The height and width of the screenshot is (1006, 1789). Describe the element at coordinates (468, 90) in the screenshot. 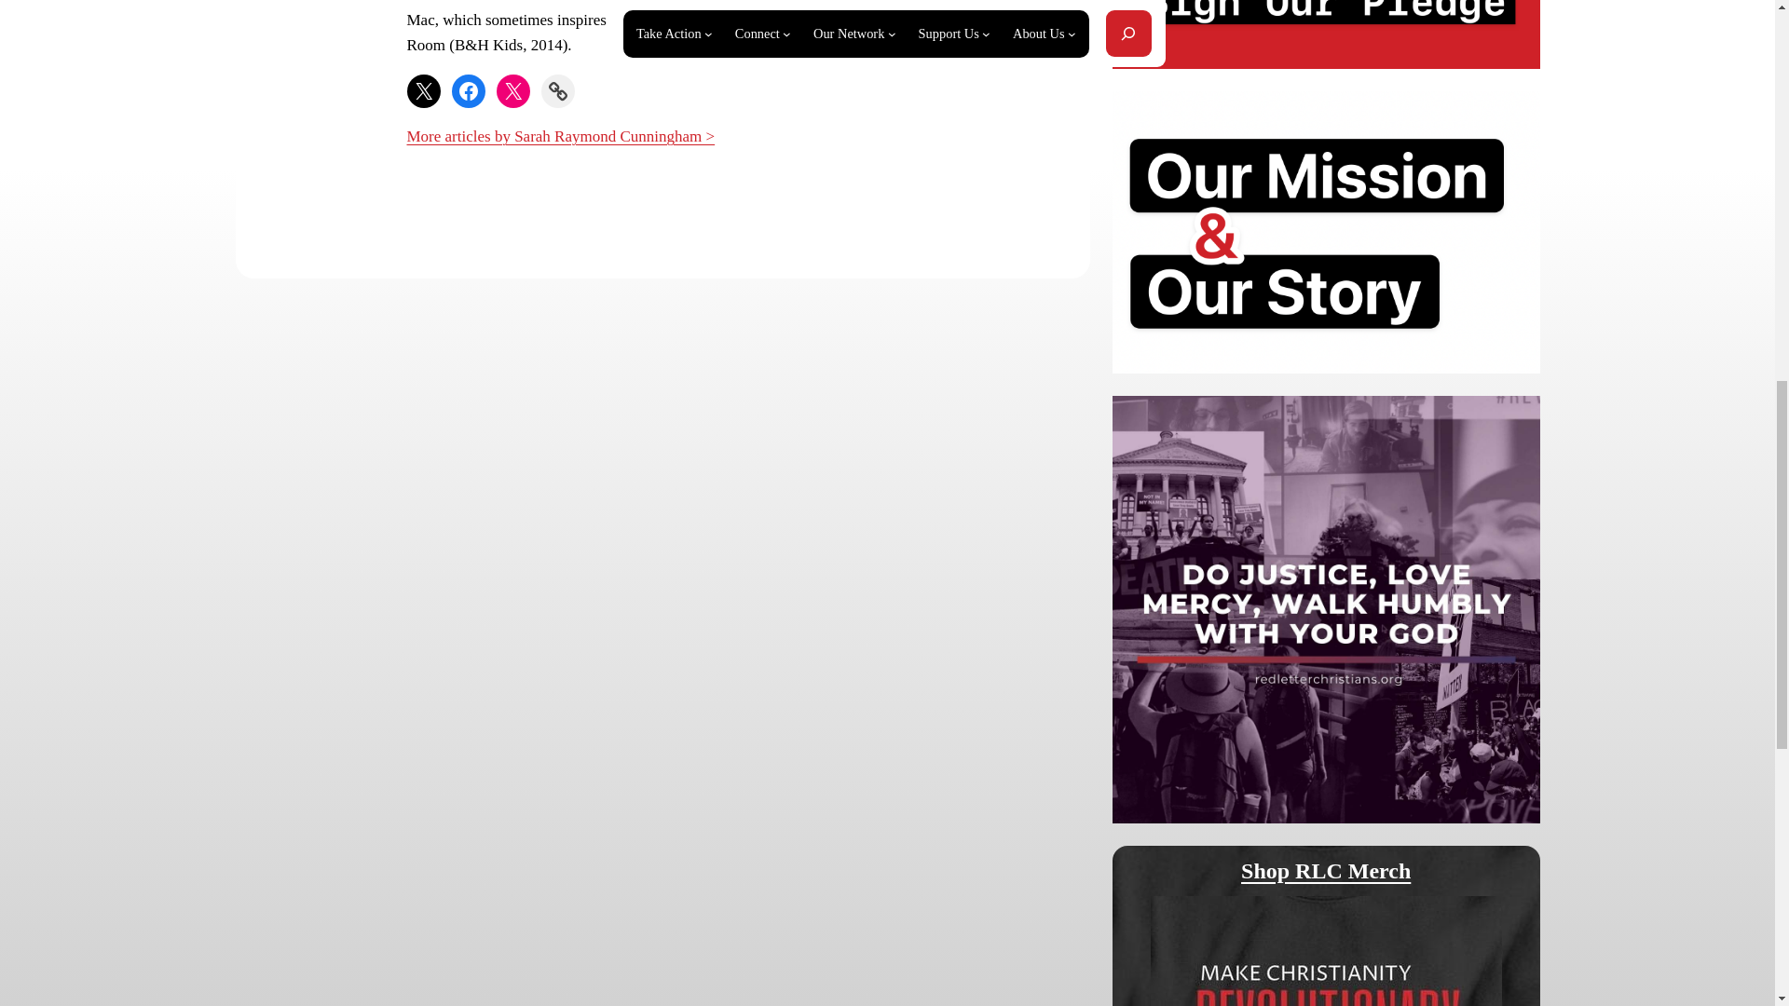

I see `Facebook` at that location.